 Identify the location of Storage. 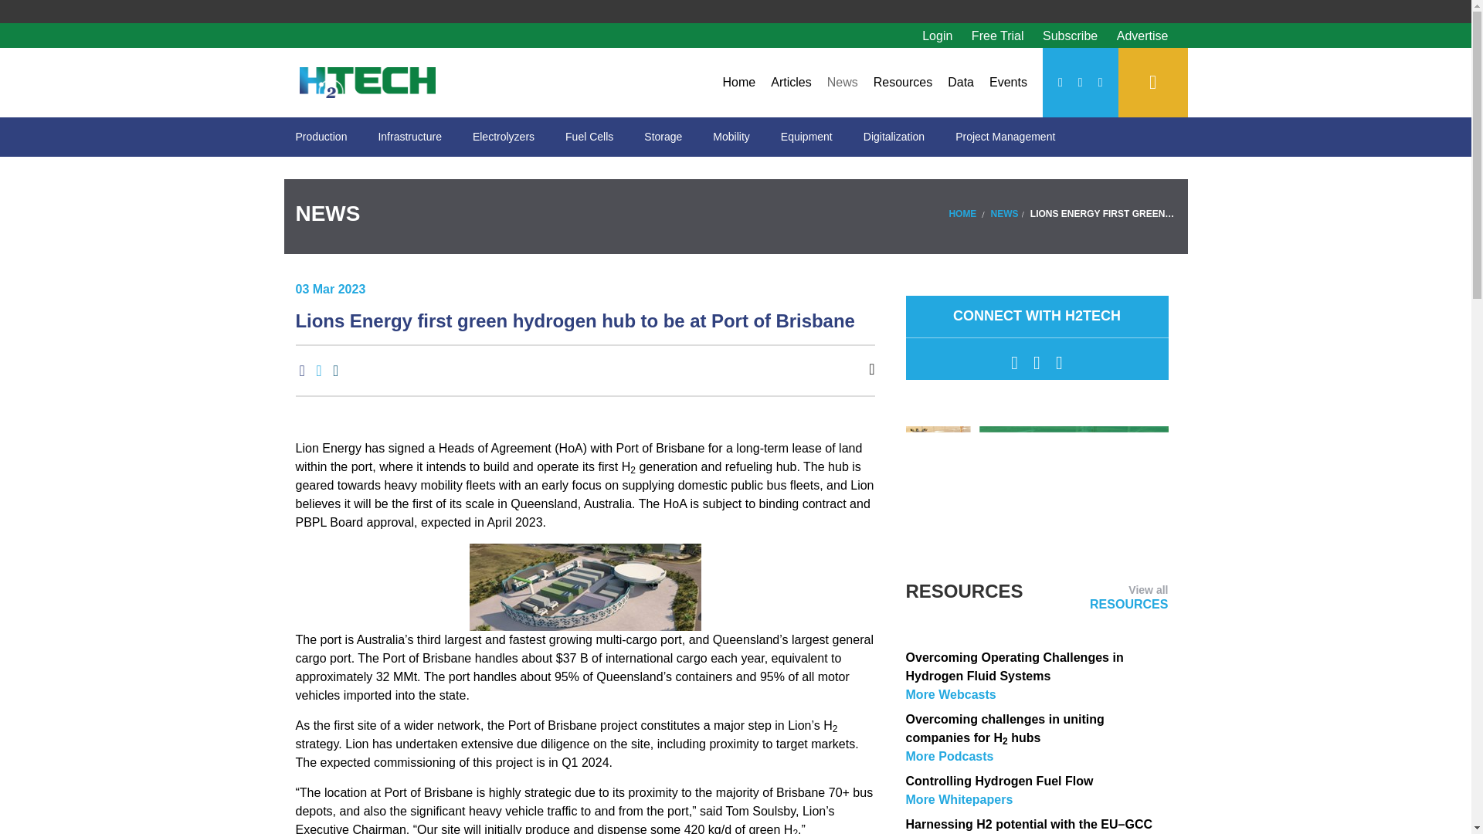
(663, 137).